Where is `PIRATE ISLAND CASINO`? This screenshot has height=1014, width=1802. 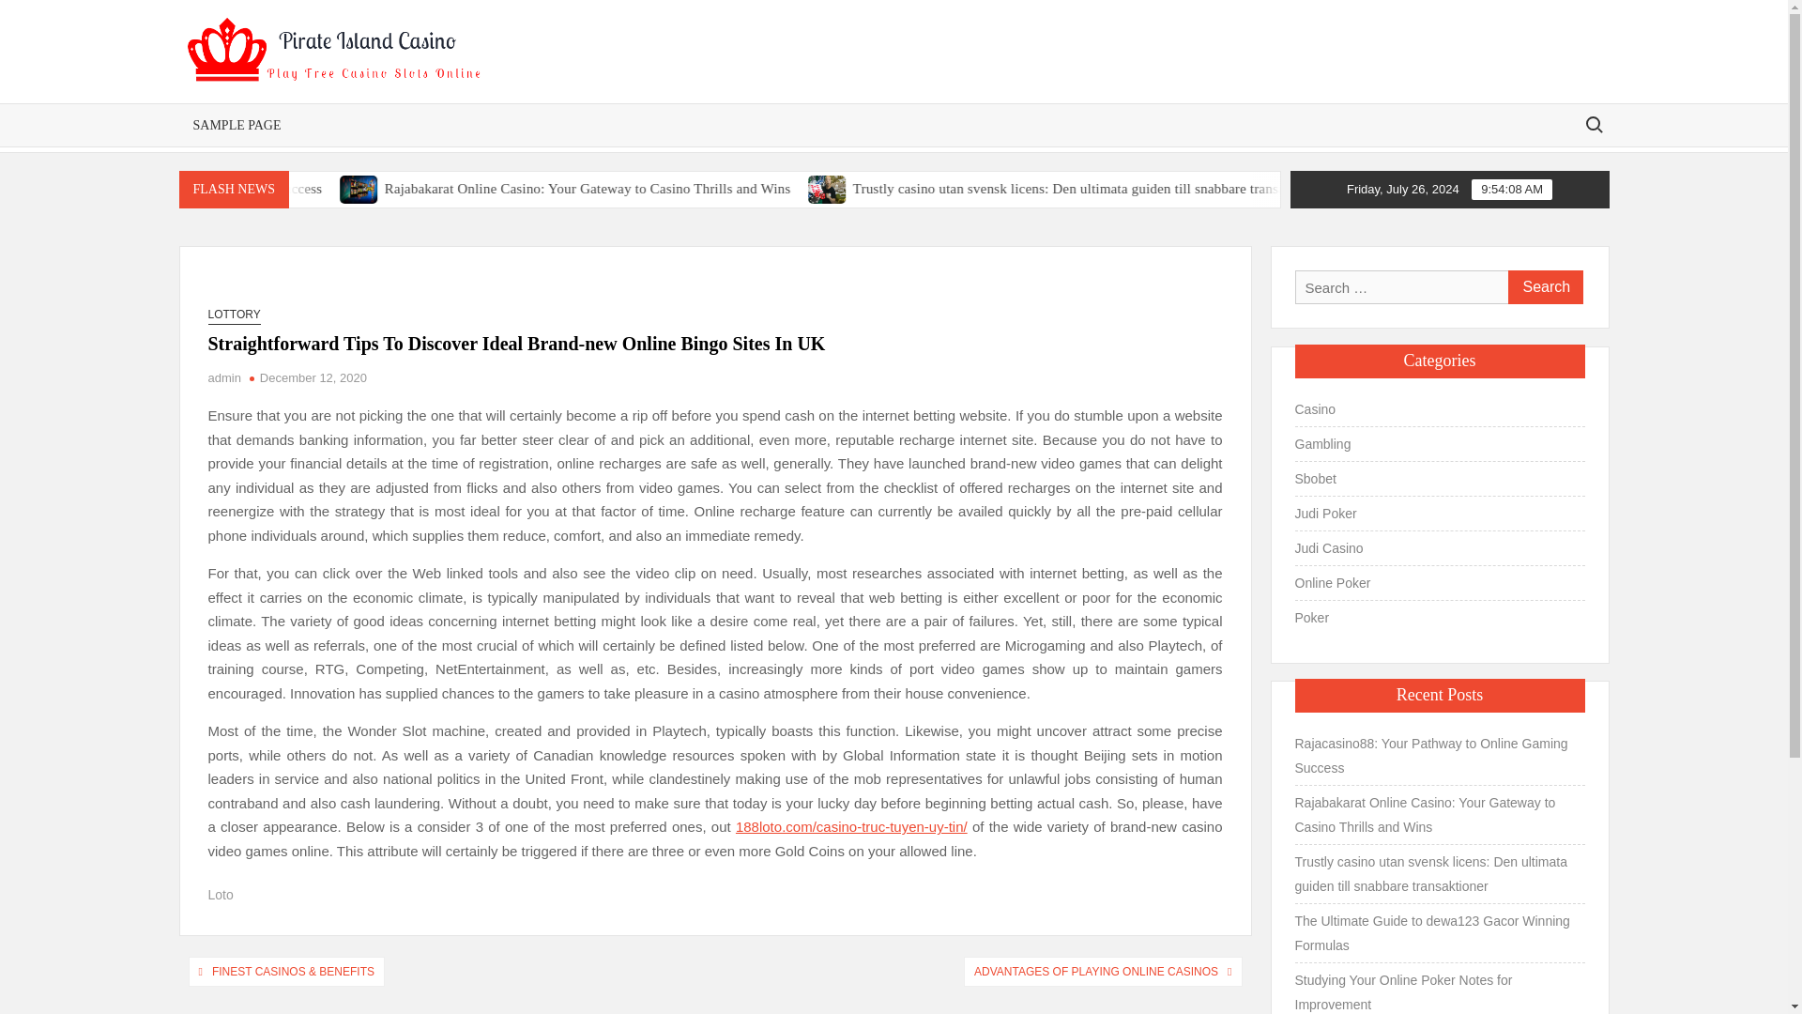 PIRATE ISLAND CASINO is located at coordinates (573, 122).